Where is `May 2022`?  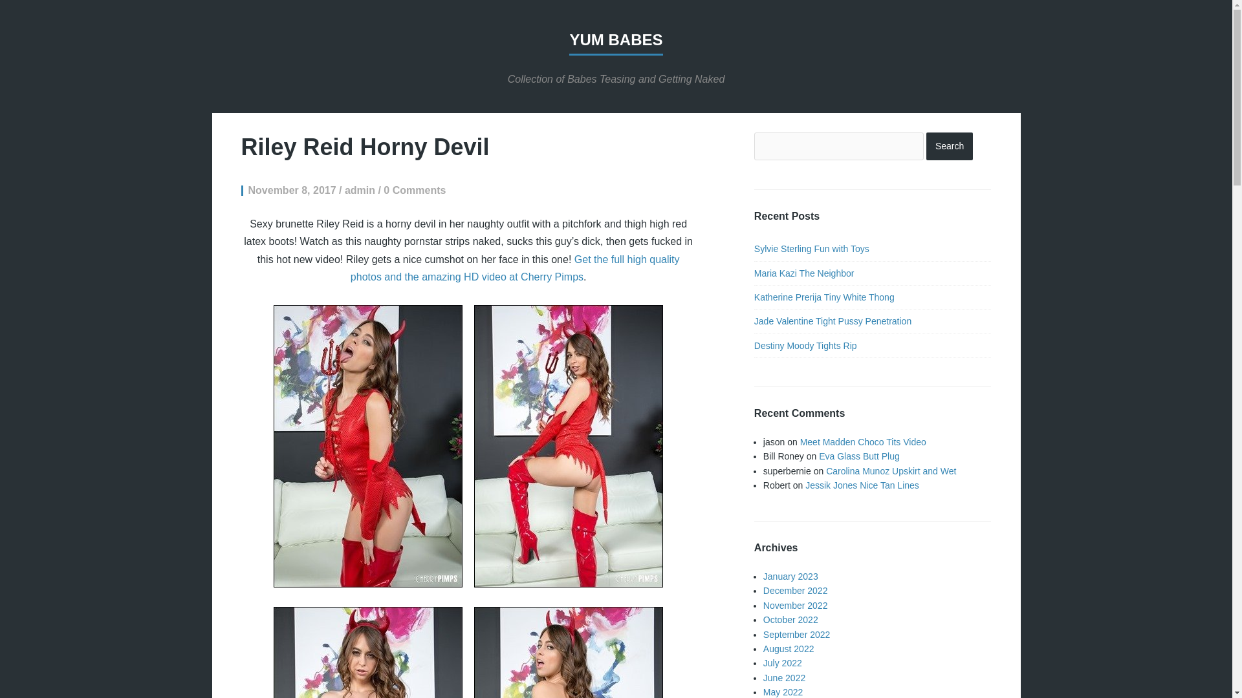
May 2022 is located at coordinates (783, 692).